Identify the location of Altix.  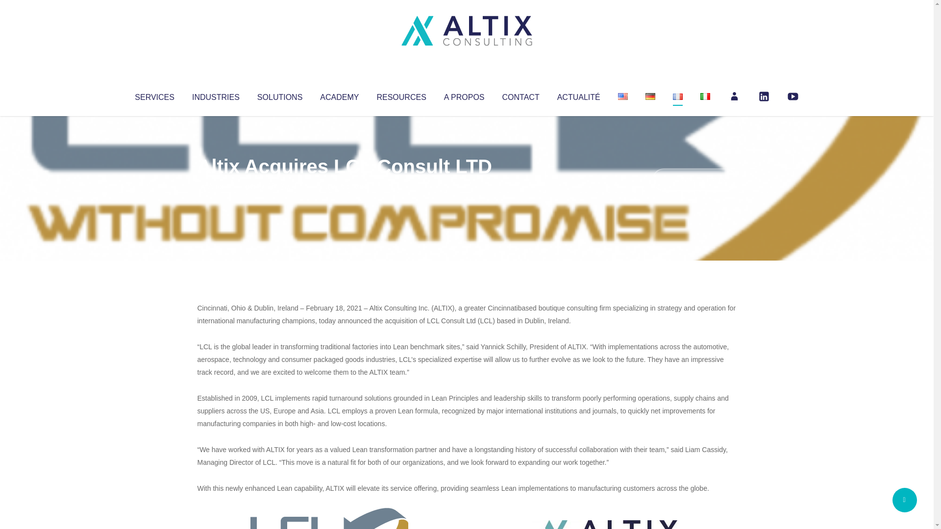
(216, 186).